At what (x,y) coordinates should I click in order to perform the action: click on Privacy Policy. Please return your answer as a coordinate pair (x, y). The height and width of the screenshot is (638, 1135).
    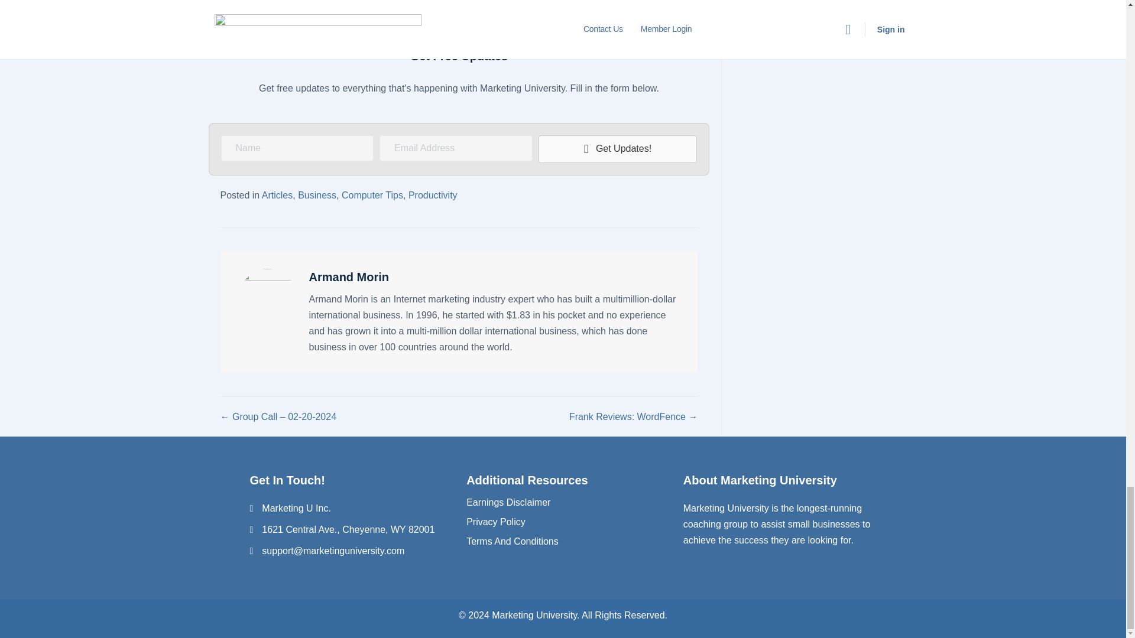
    Looking at the image, I should click on (495, 522).